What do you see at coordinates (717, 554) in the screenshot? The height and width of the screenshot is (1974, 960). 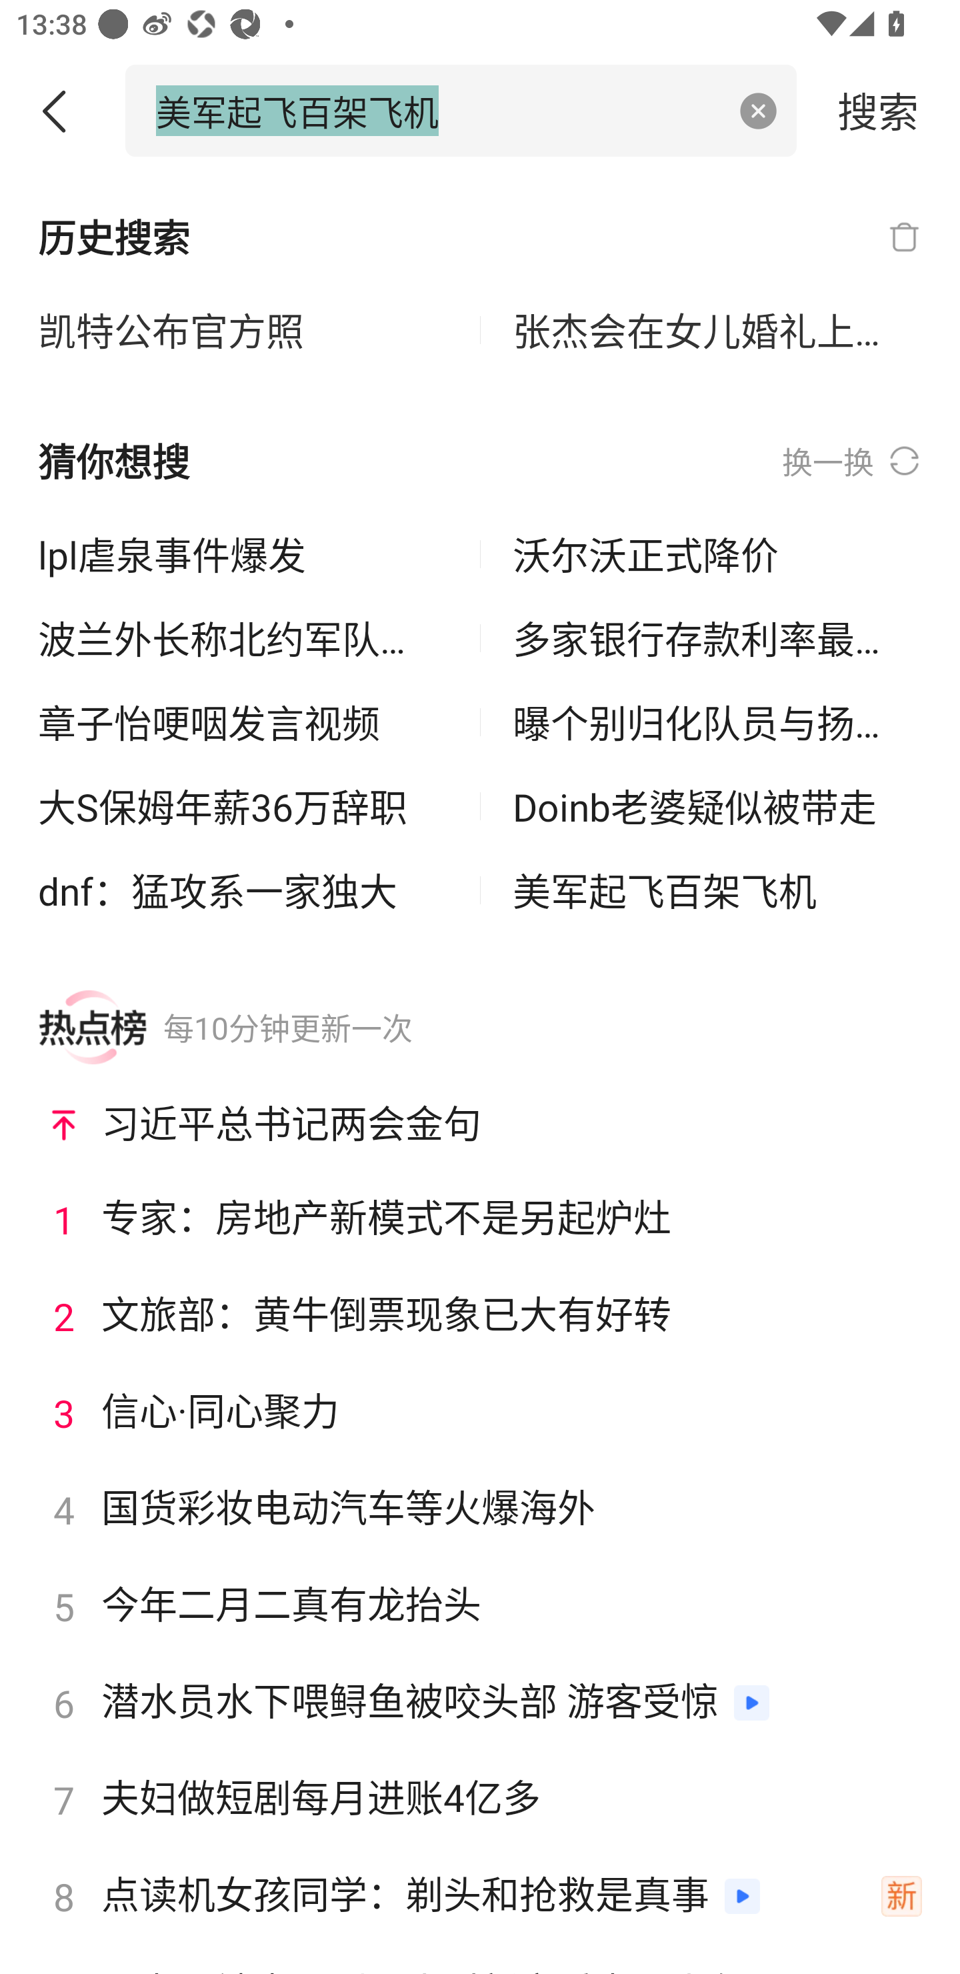 I see `沃尔沃正式降价` at bounding box center [717, 554].